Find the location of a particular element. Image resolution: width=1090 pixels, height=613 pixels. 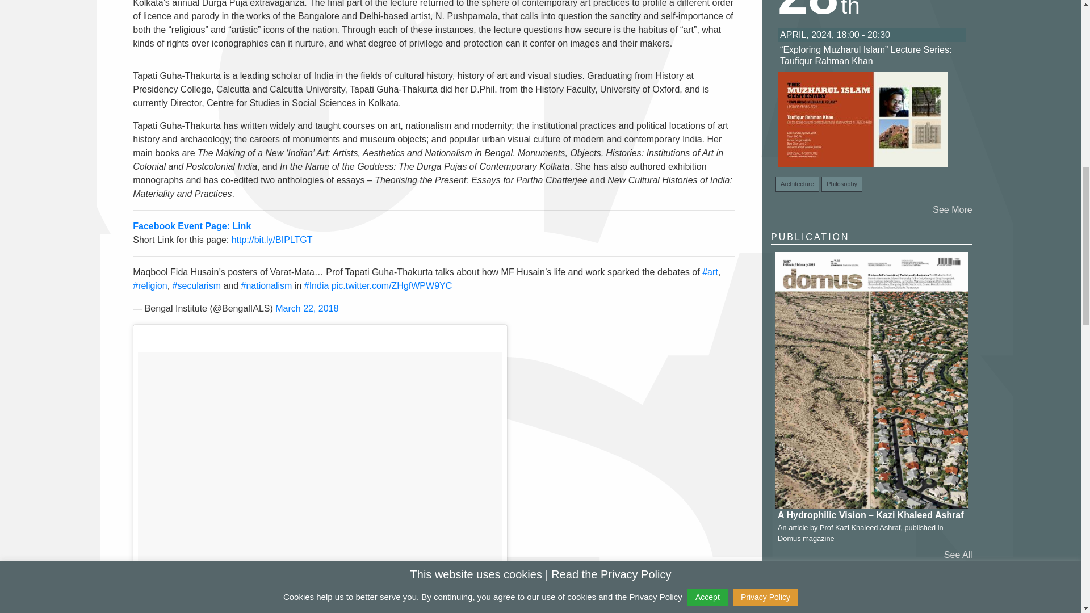

See More is located at coordinates (953, 210).